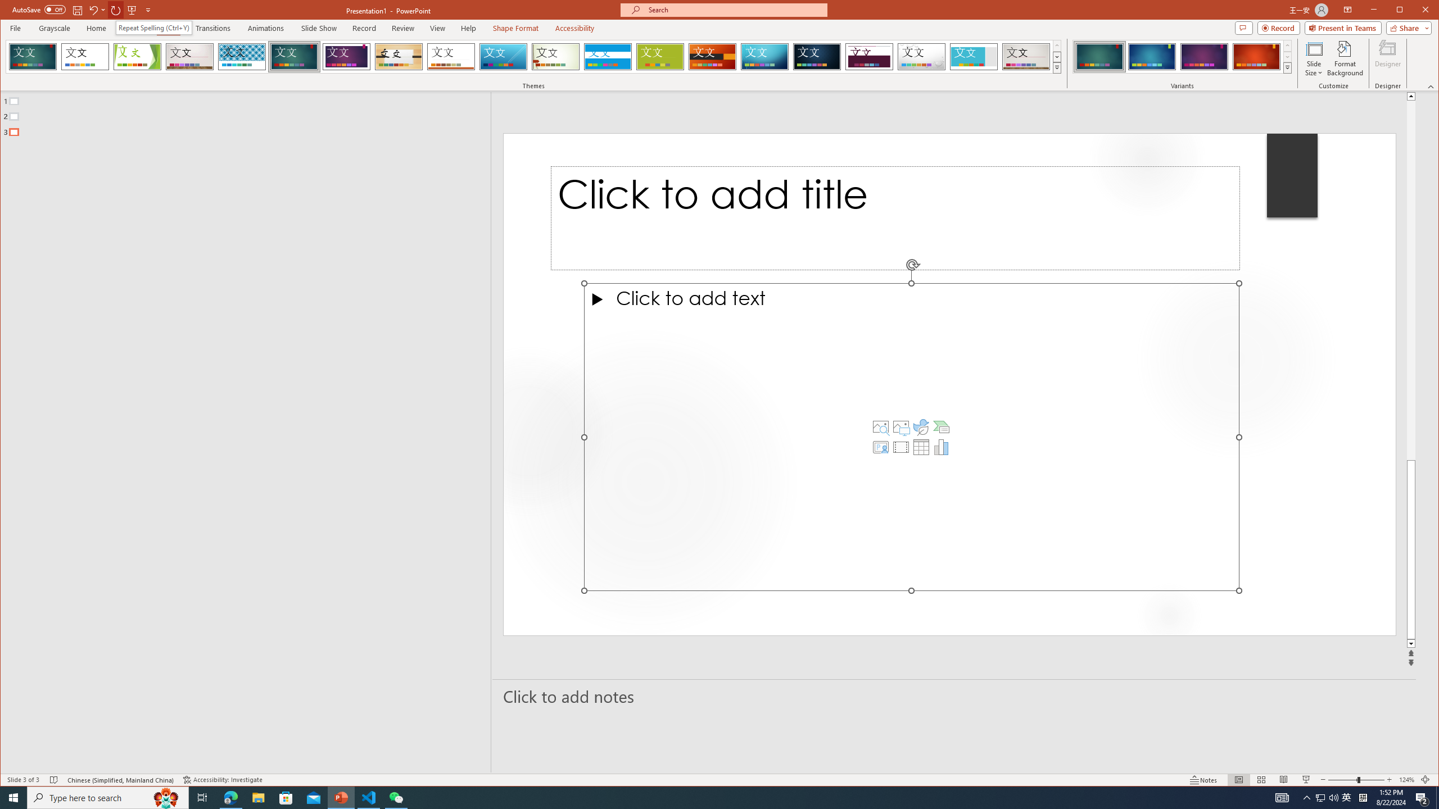 The height and width of the screenshot is (809, 1439). I want to click on Facet, so click(137, 57).